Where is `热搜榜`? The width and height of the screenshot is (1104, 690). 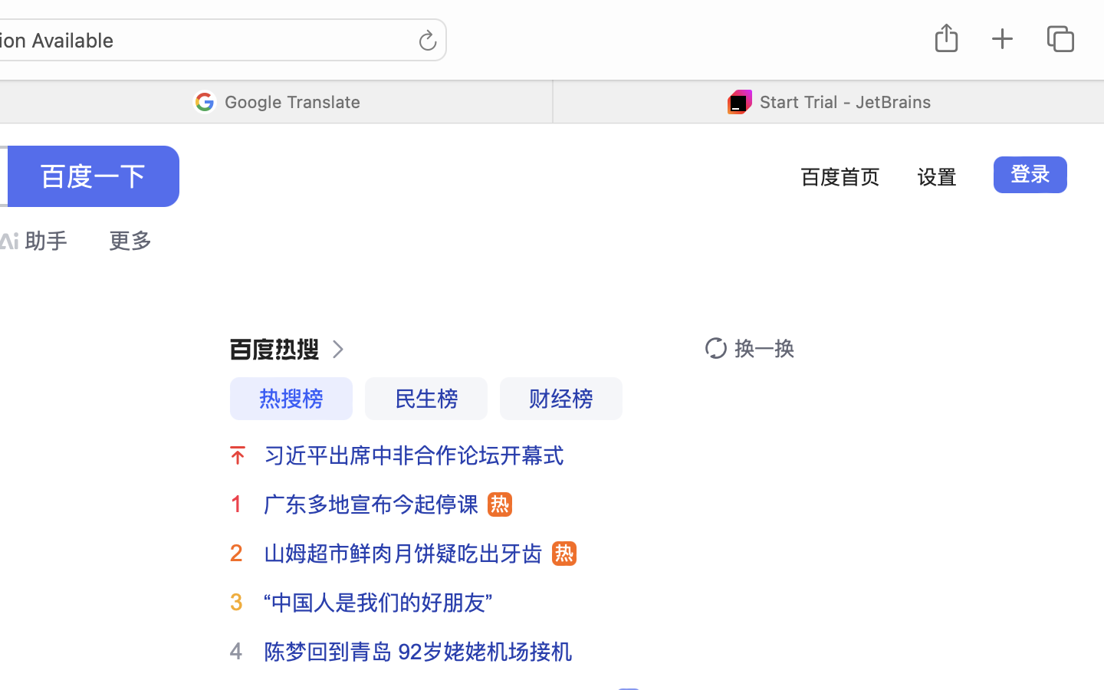 热搜榜 is located at coordinates (291, 399).